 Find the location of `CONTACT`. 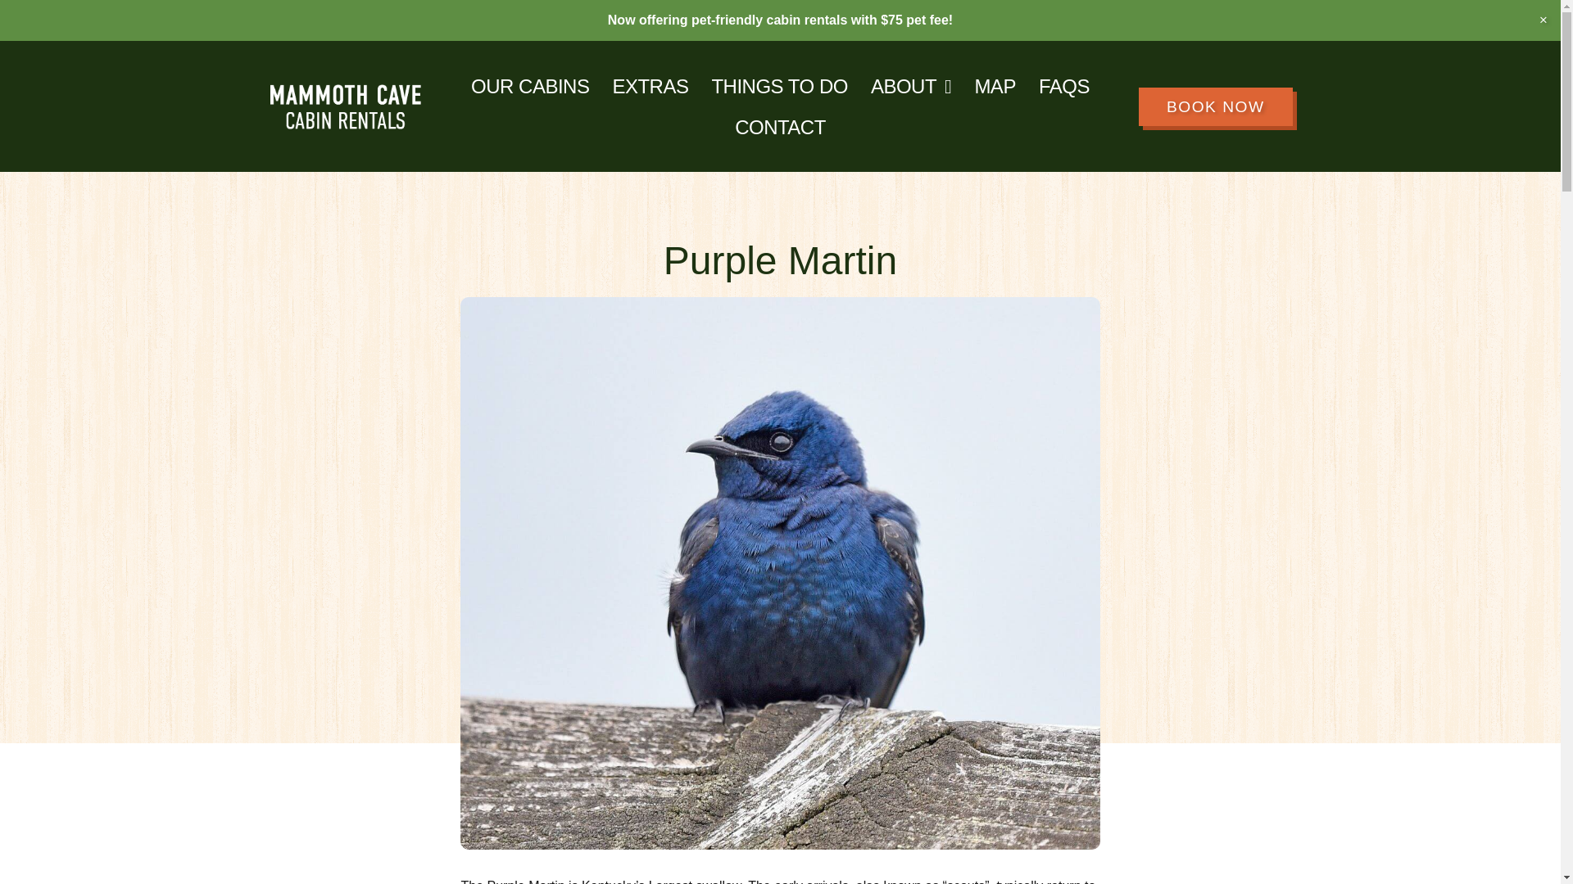

CONTACT is located at coordinates (780, 128).